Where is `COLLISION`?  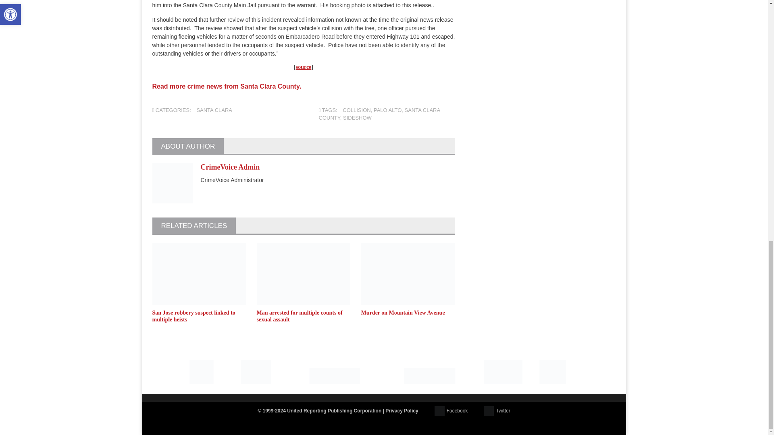 COLLISION is located at coordinates (356, 110).